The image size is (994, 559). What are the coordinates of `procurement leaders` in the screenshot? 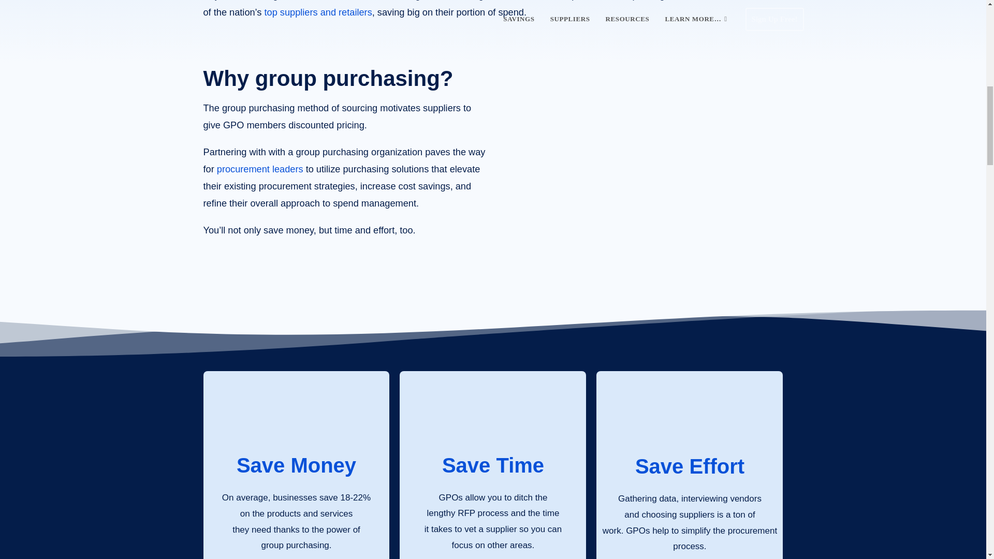 It's located at (260, 169).